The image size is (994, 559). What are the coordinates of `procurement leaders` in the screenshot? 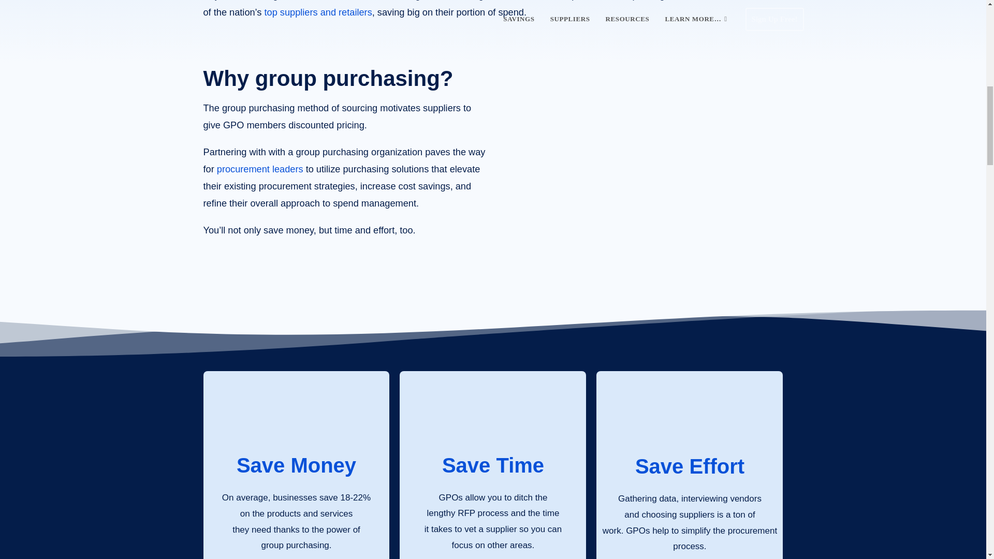 It's located at (260, 169).